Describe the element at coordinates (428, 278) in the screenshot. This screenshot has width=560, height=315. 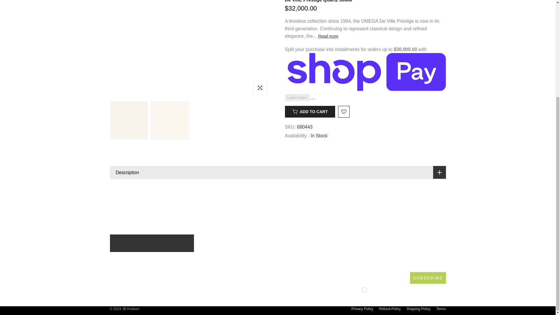
I see `SUBSCRIBE` at that location.